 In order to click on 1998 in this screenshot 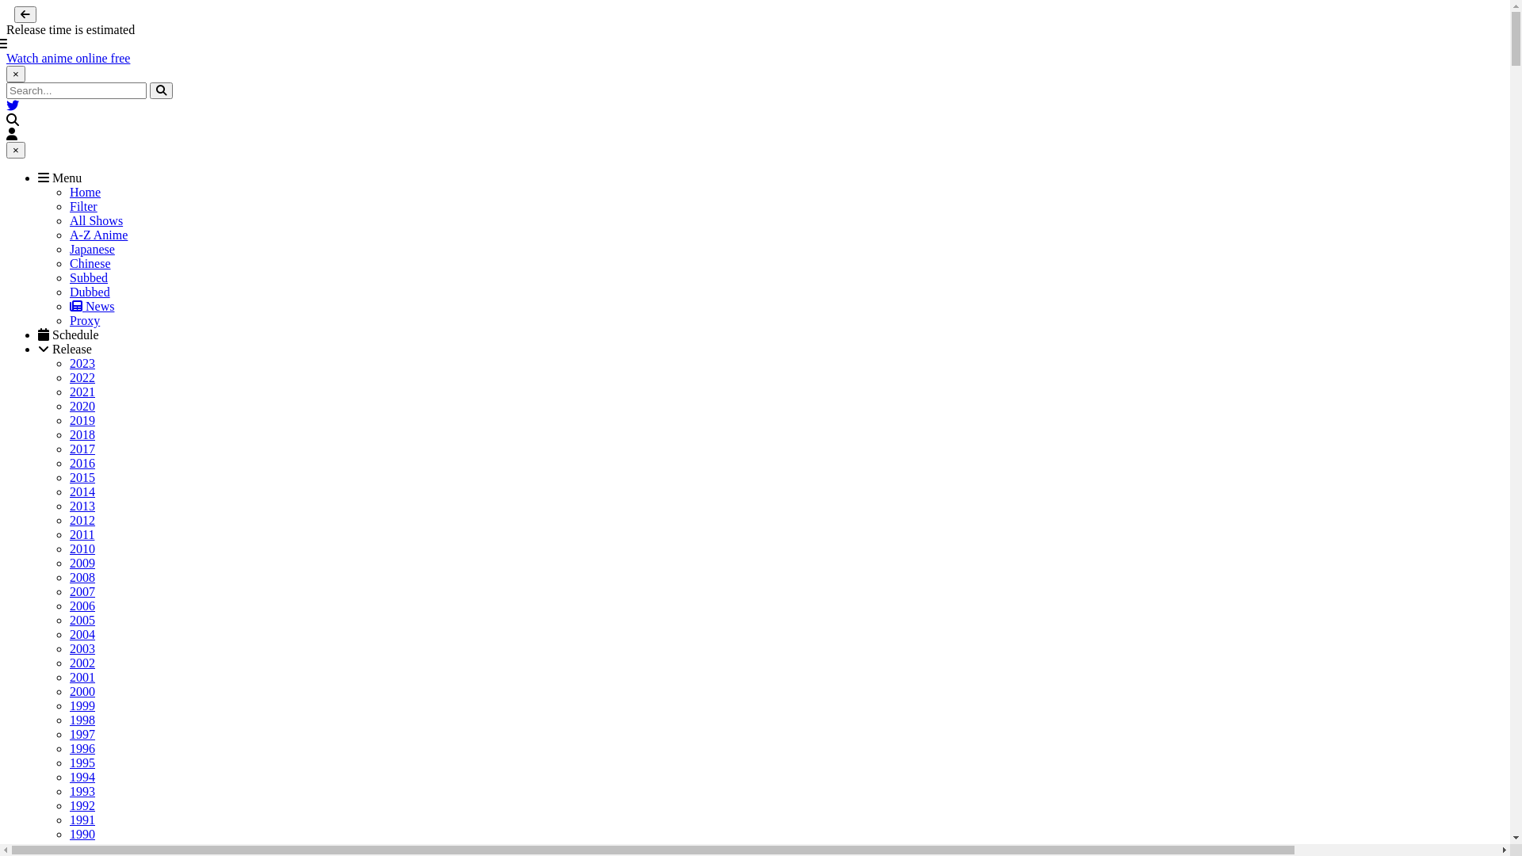, I will do `click(82, 720)`.